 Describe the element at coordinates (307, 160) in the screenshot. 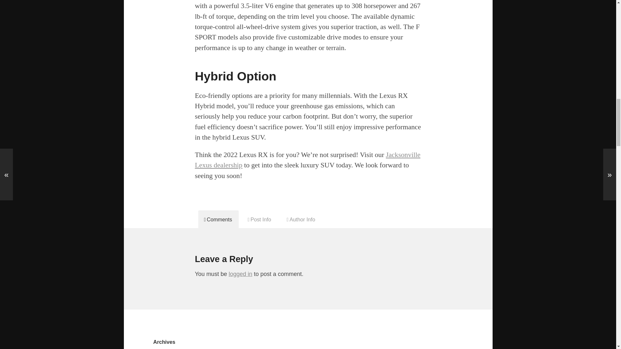

I see `Jacksonville Lexus dealership` at that location.